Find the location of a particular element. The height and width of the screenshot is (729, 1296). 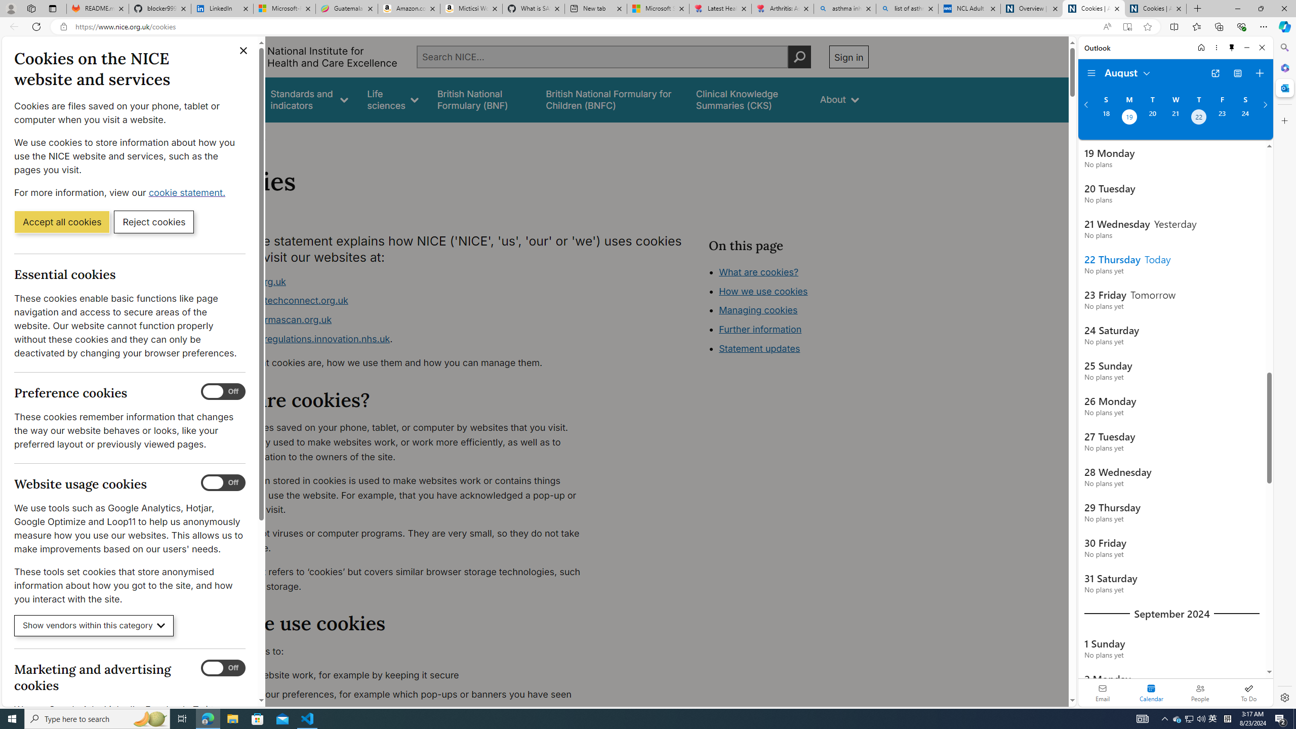

Class: in-page-nav__list is located at coordinates (788, 311).